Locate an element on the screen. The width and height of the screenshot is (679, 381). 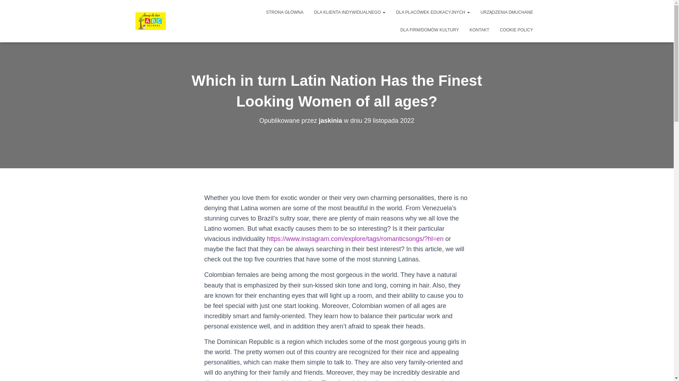
DLA KLIENTA INDYWIDUALNEGO is located at coordinates (350, 12).